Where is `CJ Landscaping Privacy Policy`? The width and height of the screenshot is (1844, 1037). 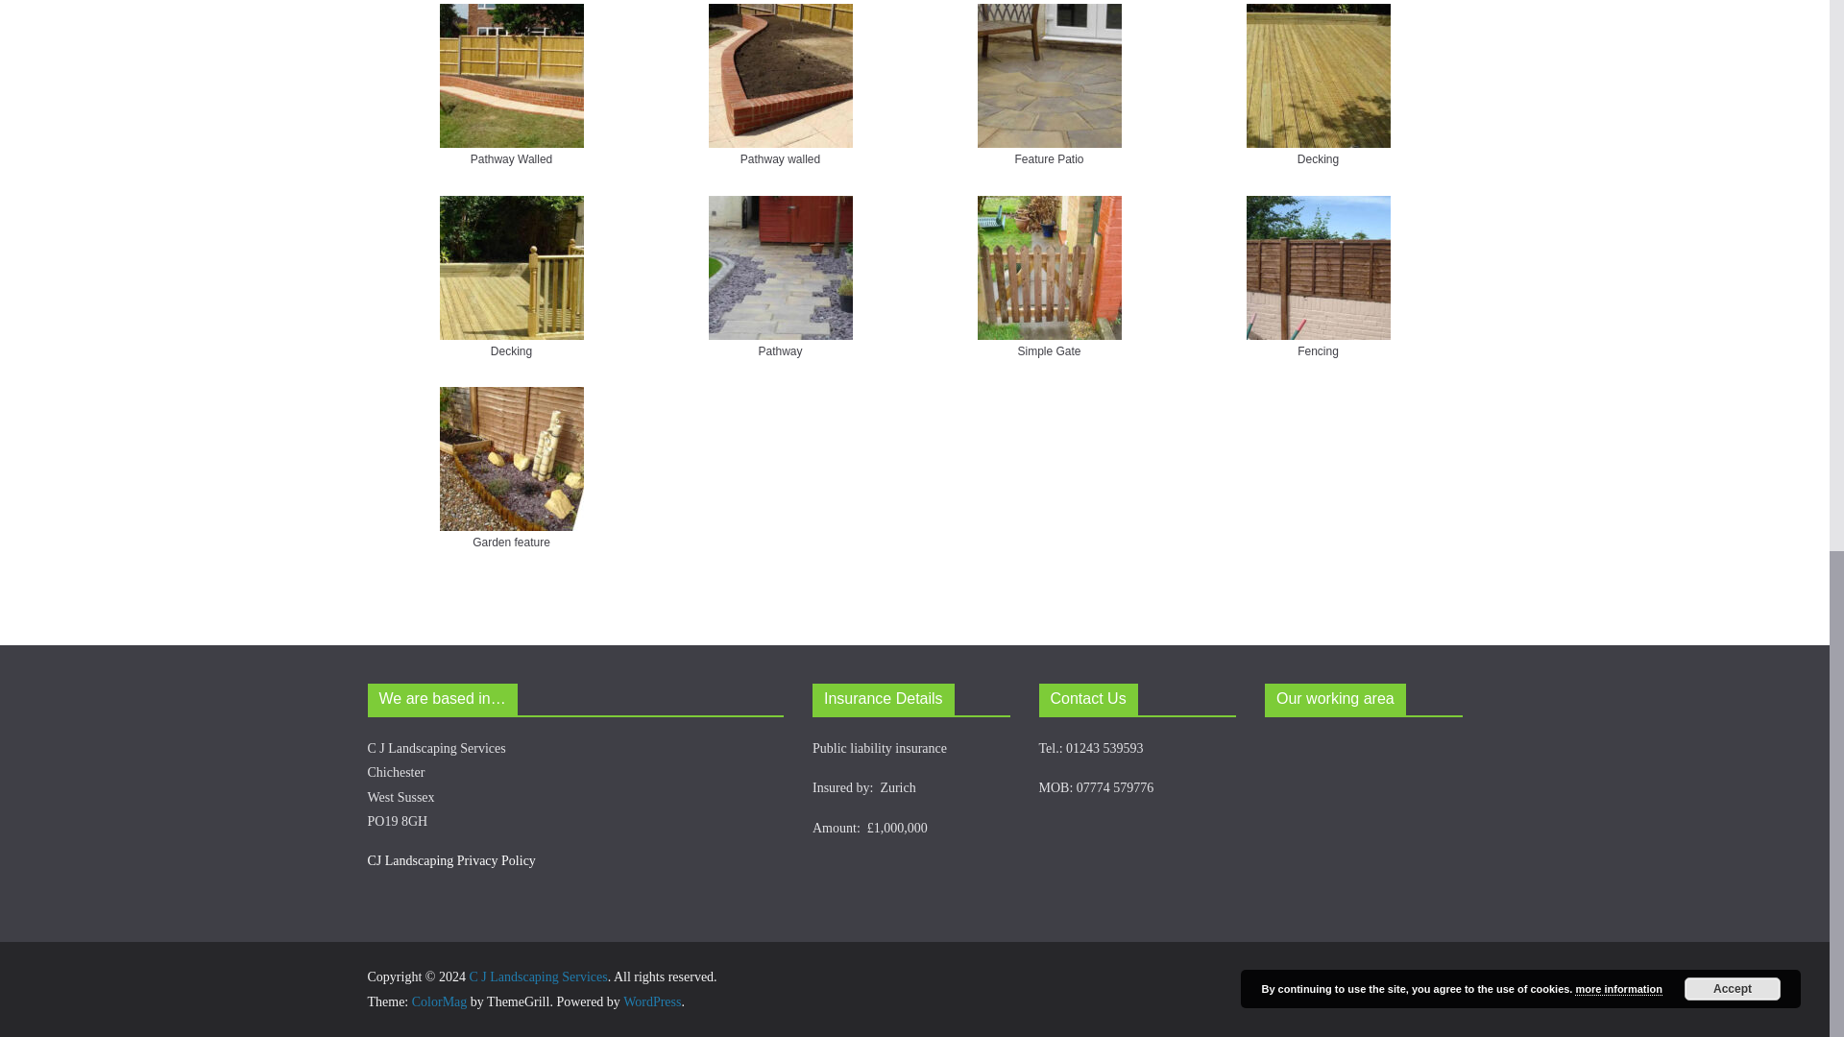
CJ Landscaping Privacy Policy is located at coordinates (450, 860).